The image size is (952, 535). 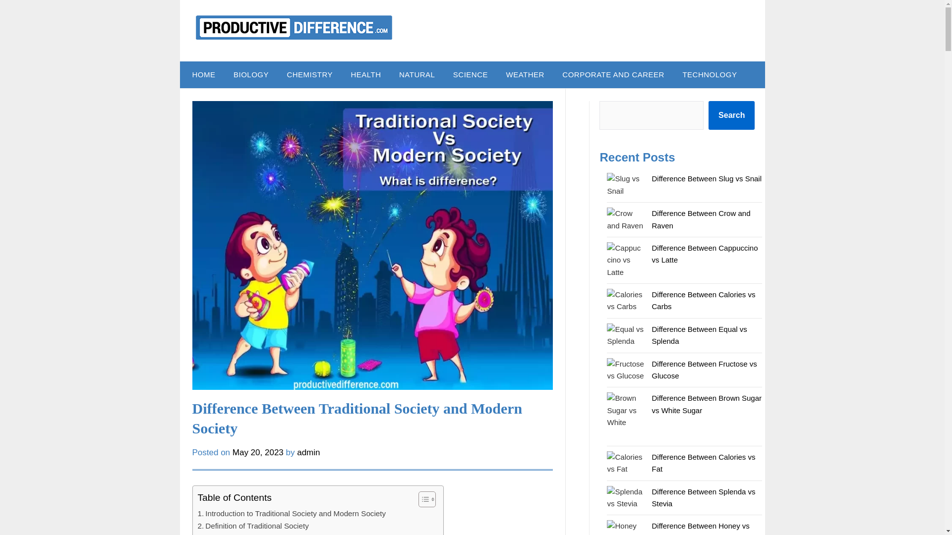 I want to click on Introduction to Traditional Society and Modern Society, so click(x=291, y=513).